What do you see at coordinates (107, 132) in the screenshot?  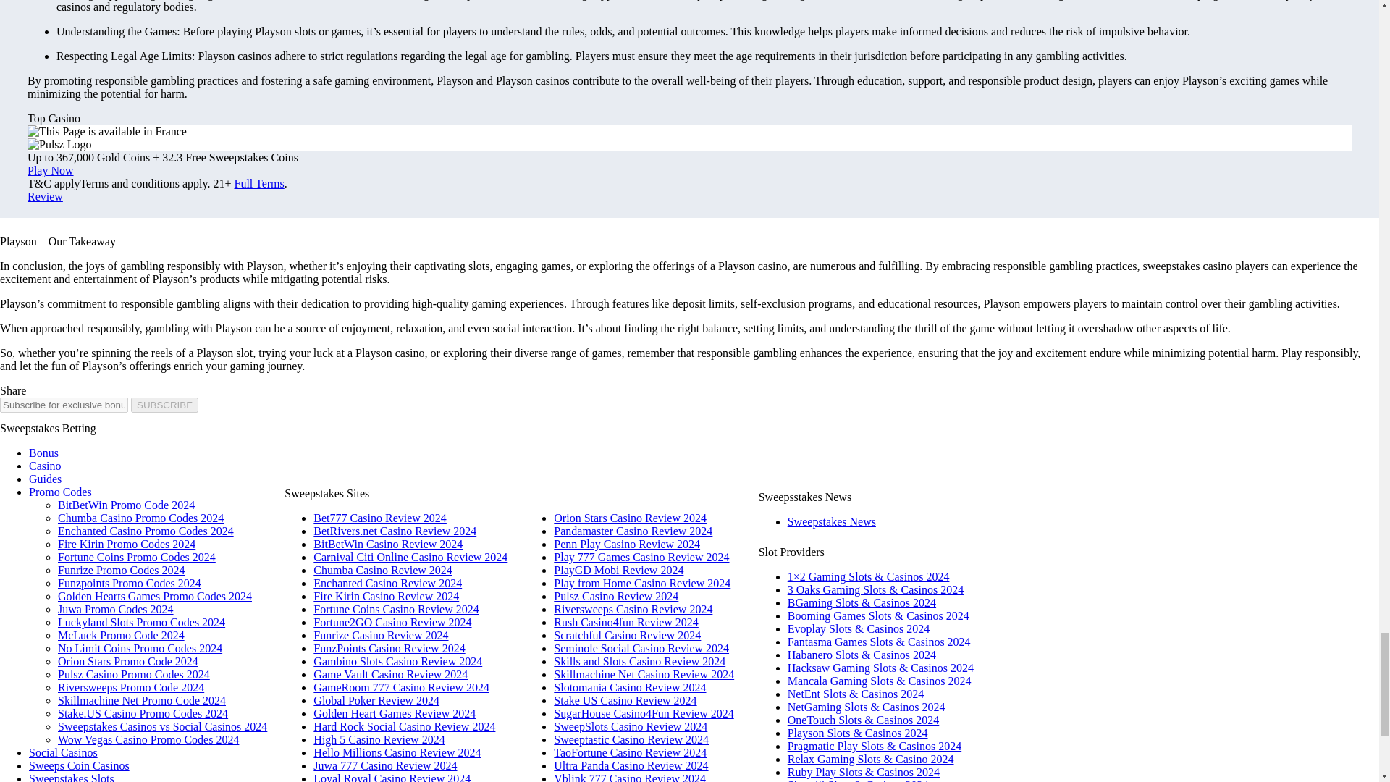 I see `This Page is available in France` at bounding box center [107, 132].